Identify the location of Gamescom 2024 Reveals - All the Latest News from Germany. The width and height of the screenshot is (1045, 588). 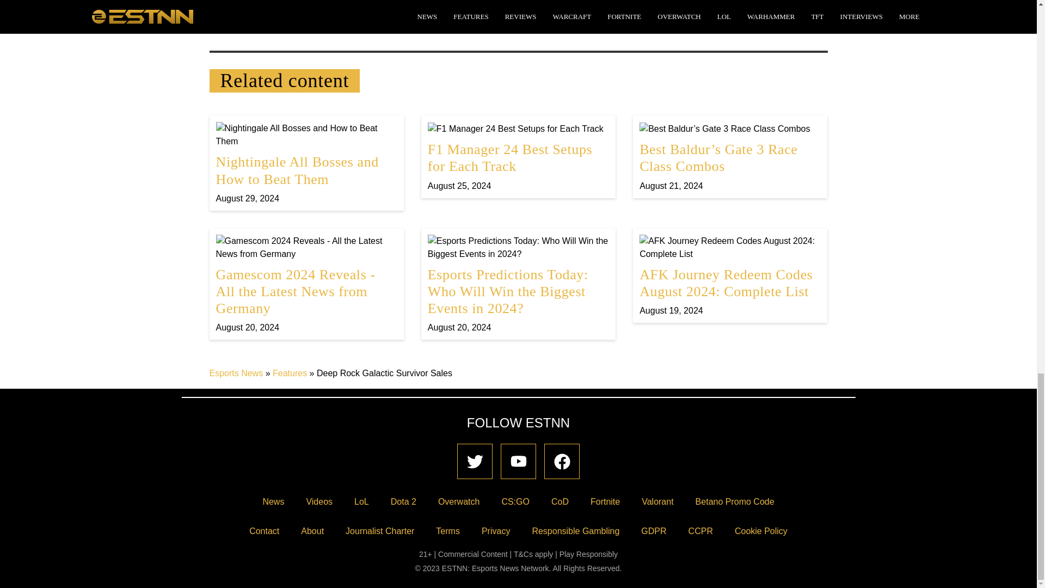
(306, 284).